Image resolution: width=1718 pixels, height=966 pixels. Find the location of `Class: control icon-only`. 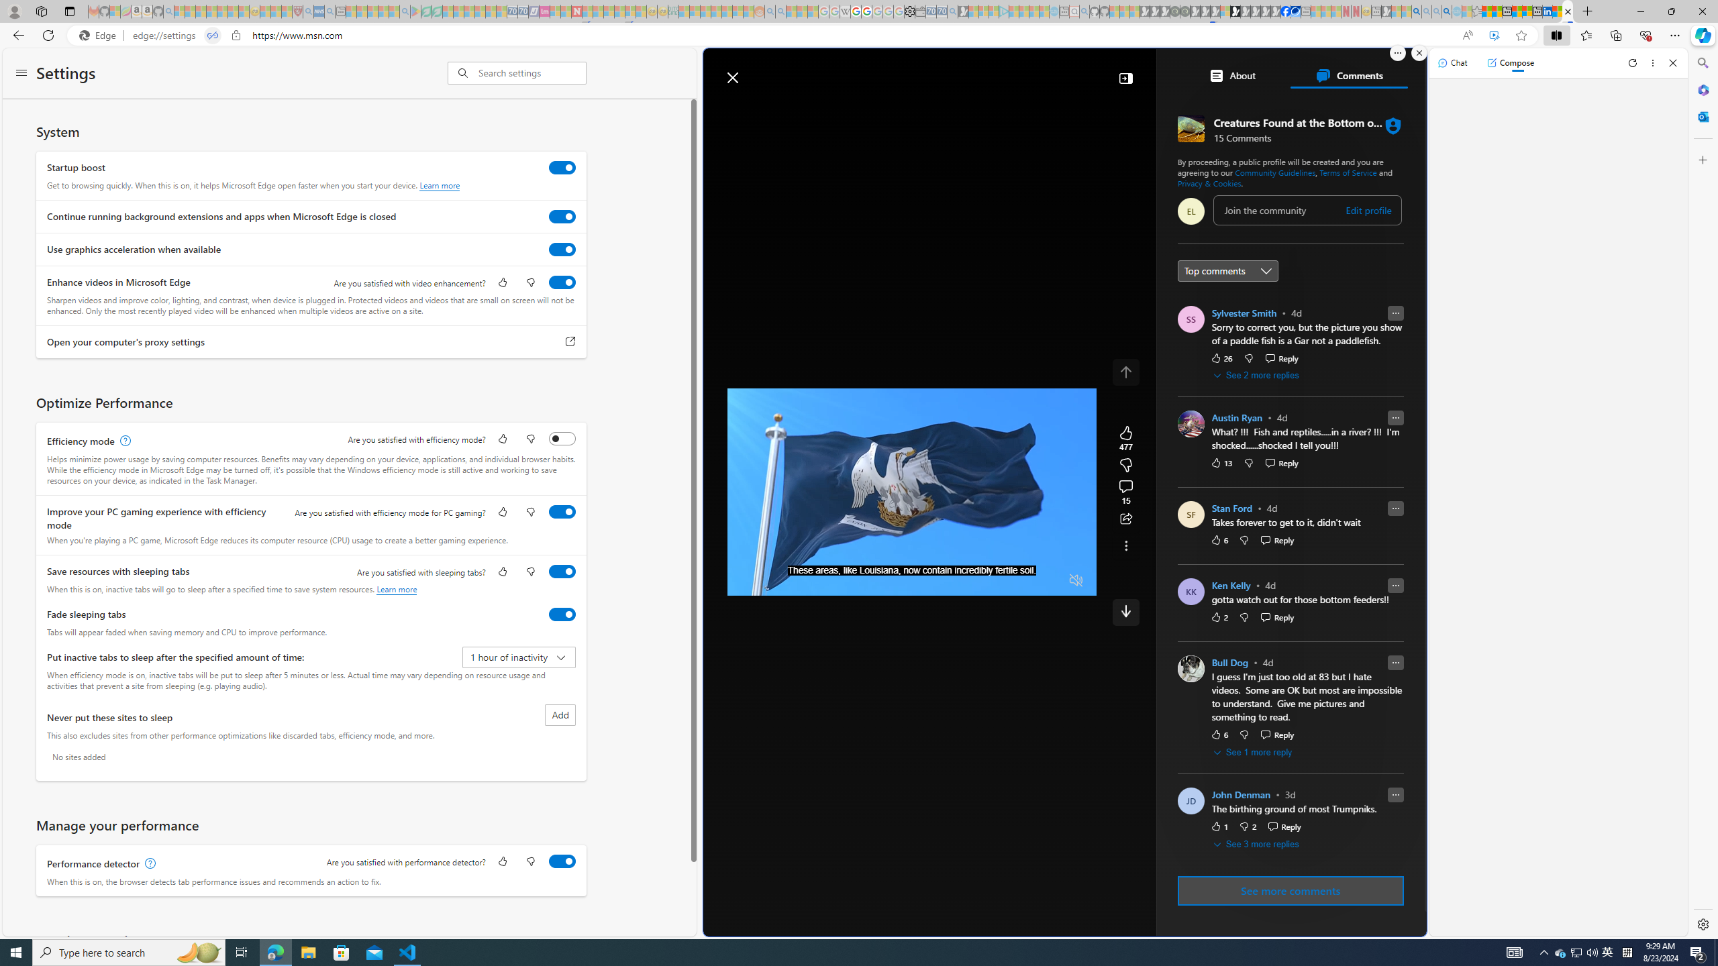

Class: control icon-only is located at coordinates (1126, 372).